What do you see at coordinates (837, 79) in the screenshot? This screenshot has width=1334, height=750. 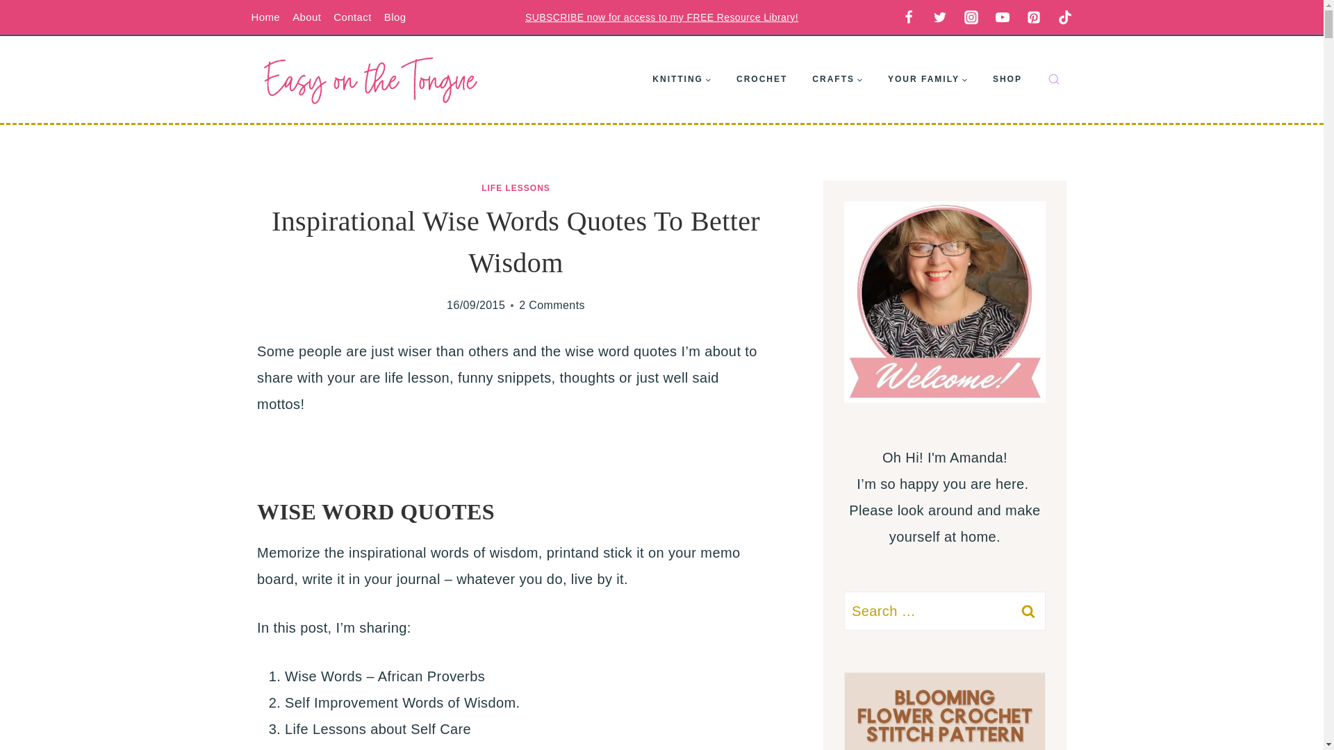 I see `CRAFTS` at bounding box center [837, 79].